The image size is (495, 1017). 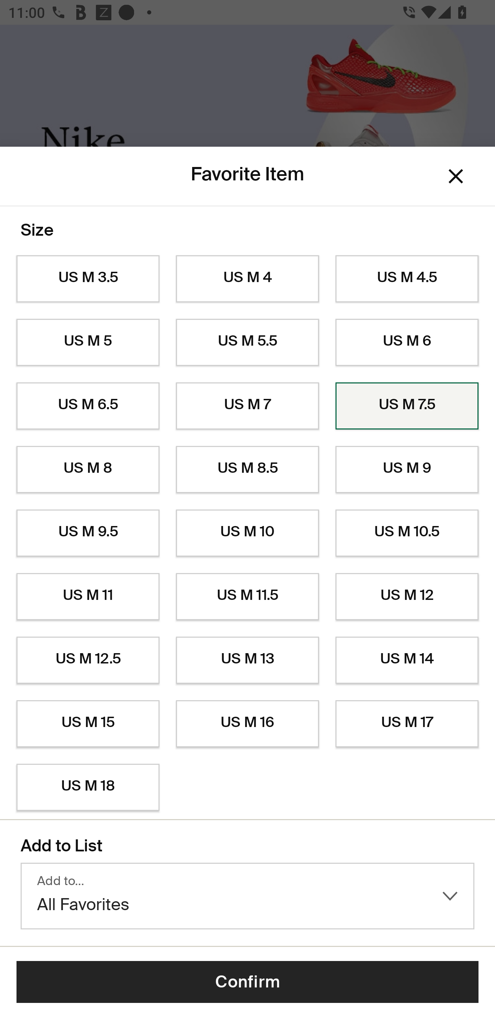 What do you see at coordinates (88, 660) in the screenshot?
I see `US M 12.5` at bounding box center [88, 660].